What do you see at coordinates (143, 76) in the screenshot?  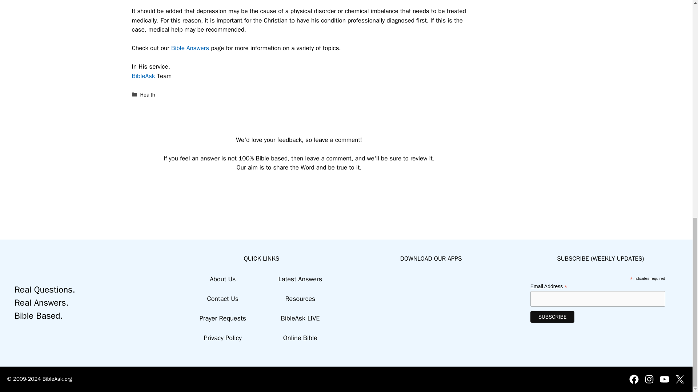 I see `BibleAsk` at bounding box center [143, 76].